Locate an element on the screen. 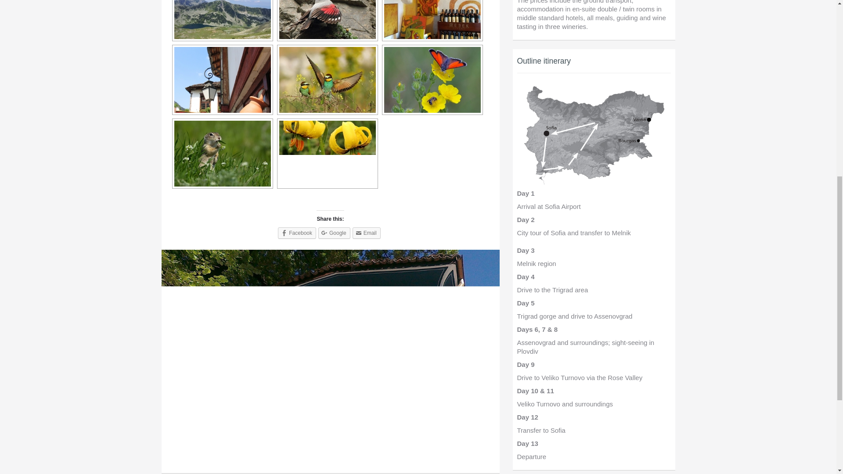  A corner in the small family-run winery of Mezzek is located at coordinates (431, 20).